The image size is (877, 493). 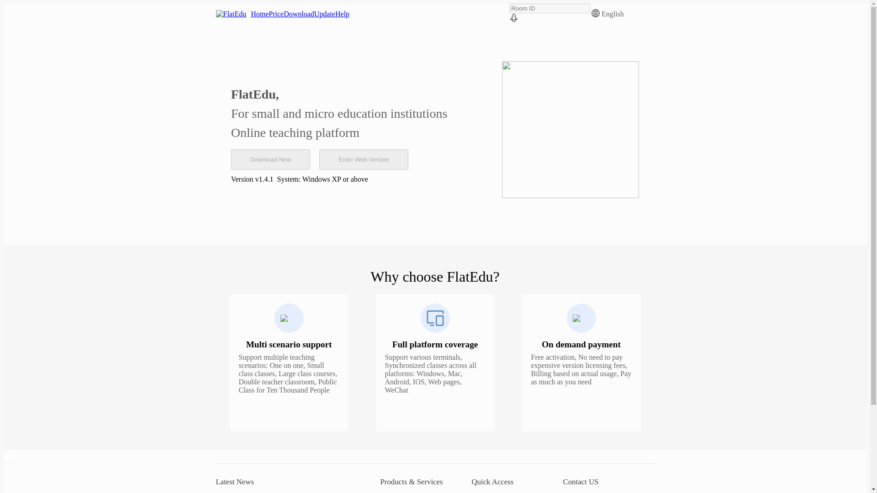 What do you see at coordinates (276, 14) in the screenshot?
I see `Price` at bounding box center [276, 14].